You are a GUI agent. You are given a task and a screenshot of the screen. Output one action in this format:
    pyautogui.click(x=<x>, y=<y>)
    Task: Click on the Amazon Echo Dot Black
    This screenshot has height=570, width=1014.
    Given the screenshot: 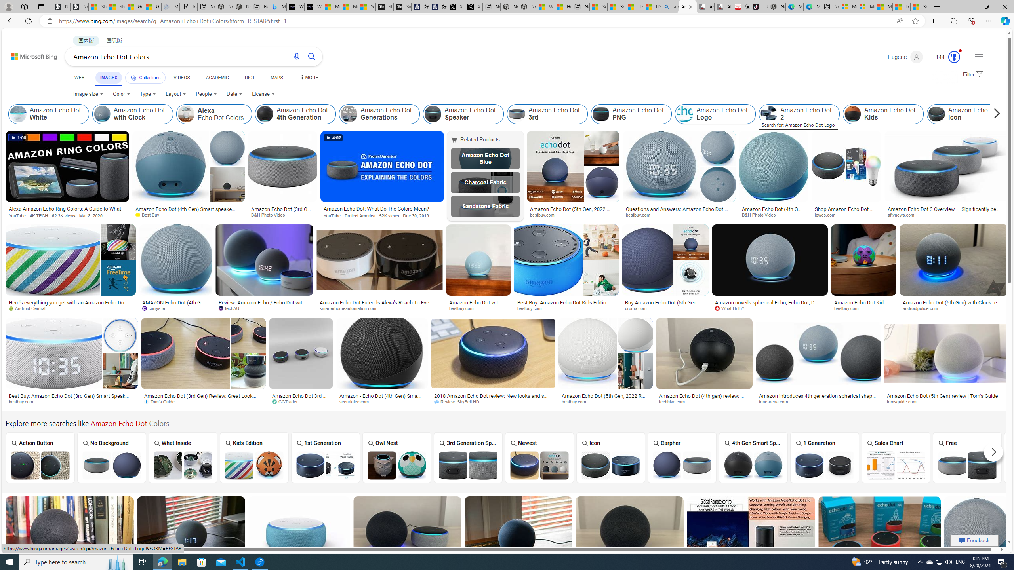 What is the action you would take?
    pyautogui.click(x=1039, y=465)
    